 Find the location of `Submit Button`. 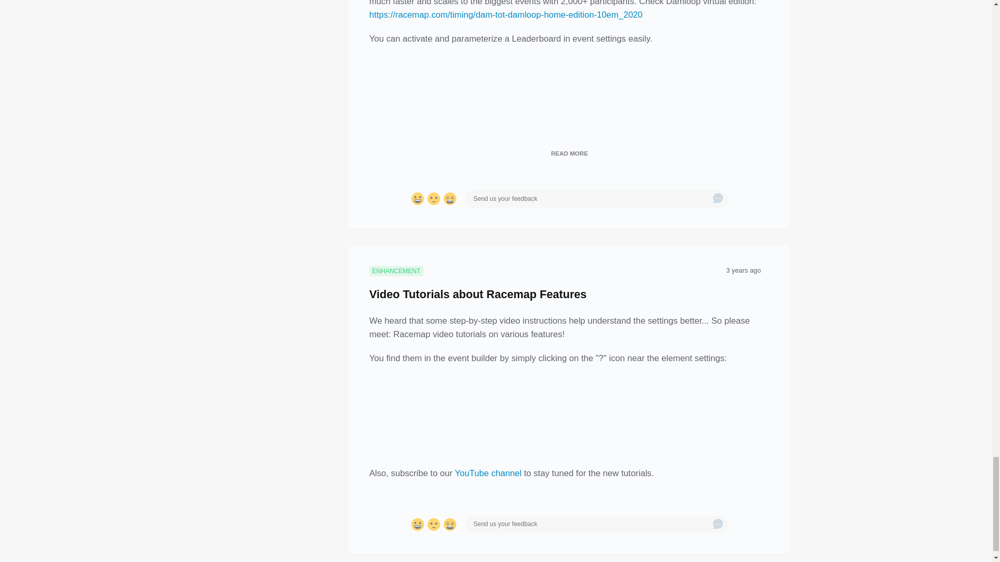

Submit Button is located at coordinates (718, 525).